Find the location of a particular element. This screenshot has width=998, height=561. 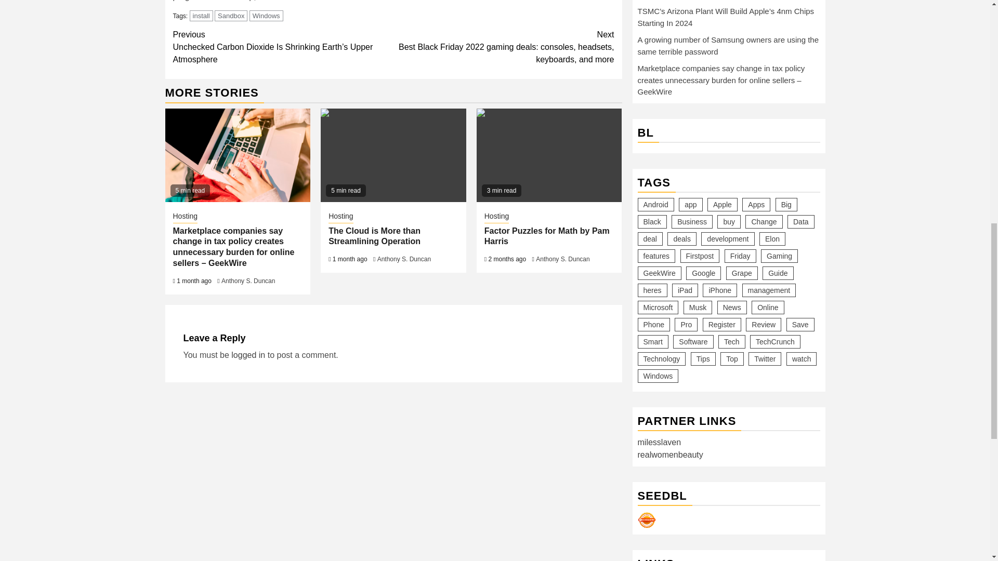

The Cloud is More than Streamlining Operation is located at coordinates (393, 155).